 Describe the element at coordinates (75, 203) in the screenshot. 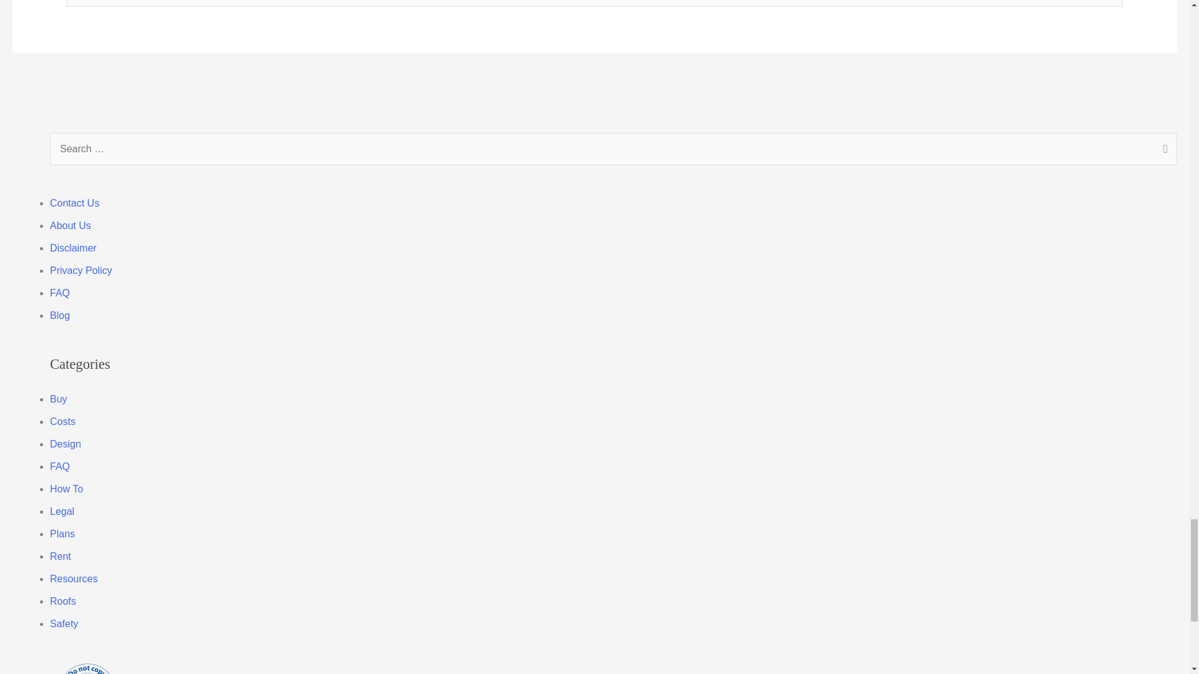

I see `Contact Us` at that location.